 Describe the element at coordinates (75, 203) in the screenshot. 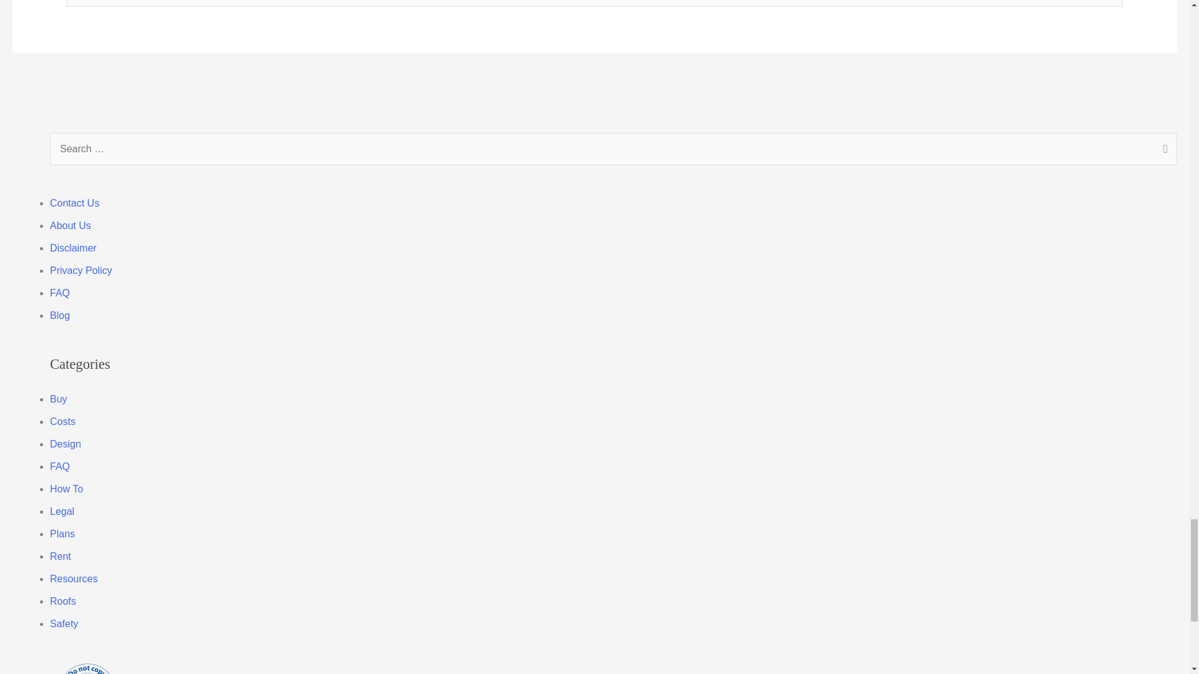

I see `Contact Us` at that location.